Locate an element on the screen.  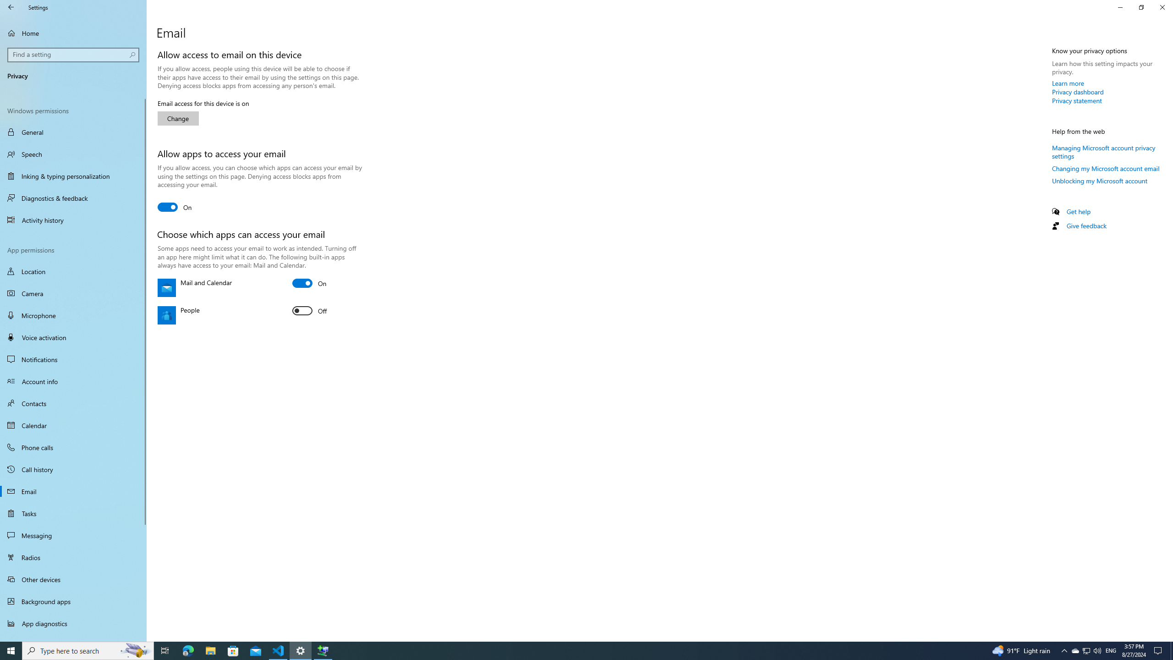
Managing Microsoft account privacy settings is located at coordinates (1103, 151).